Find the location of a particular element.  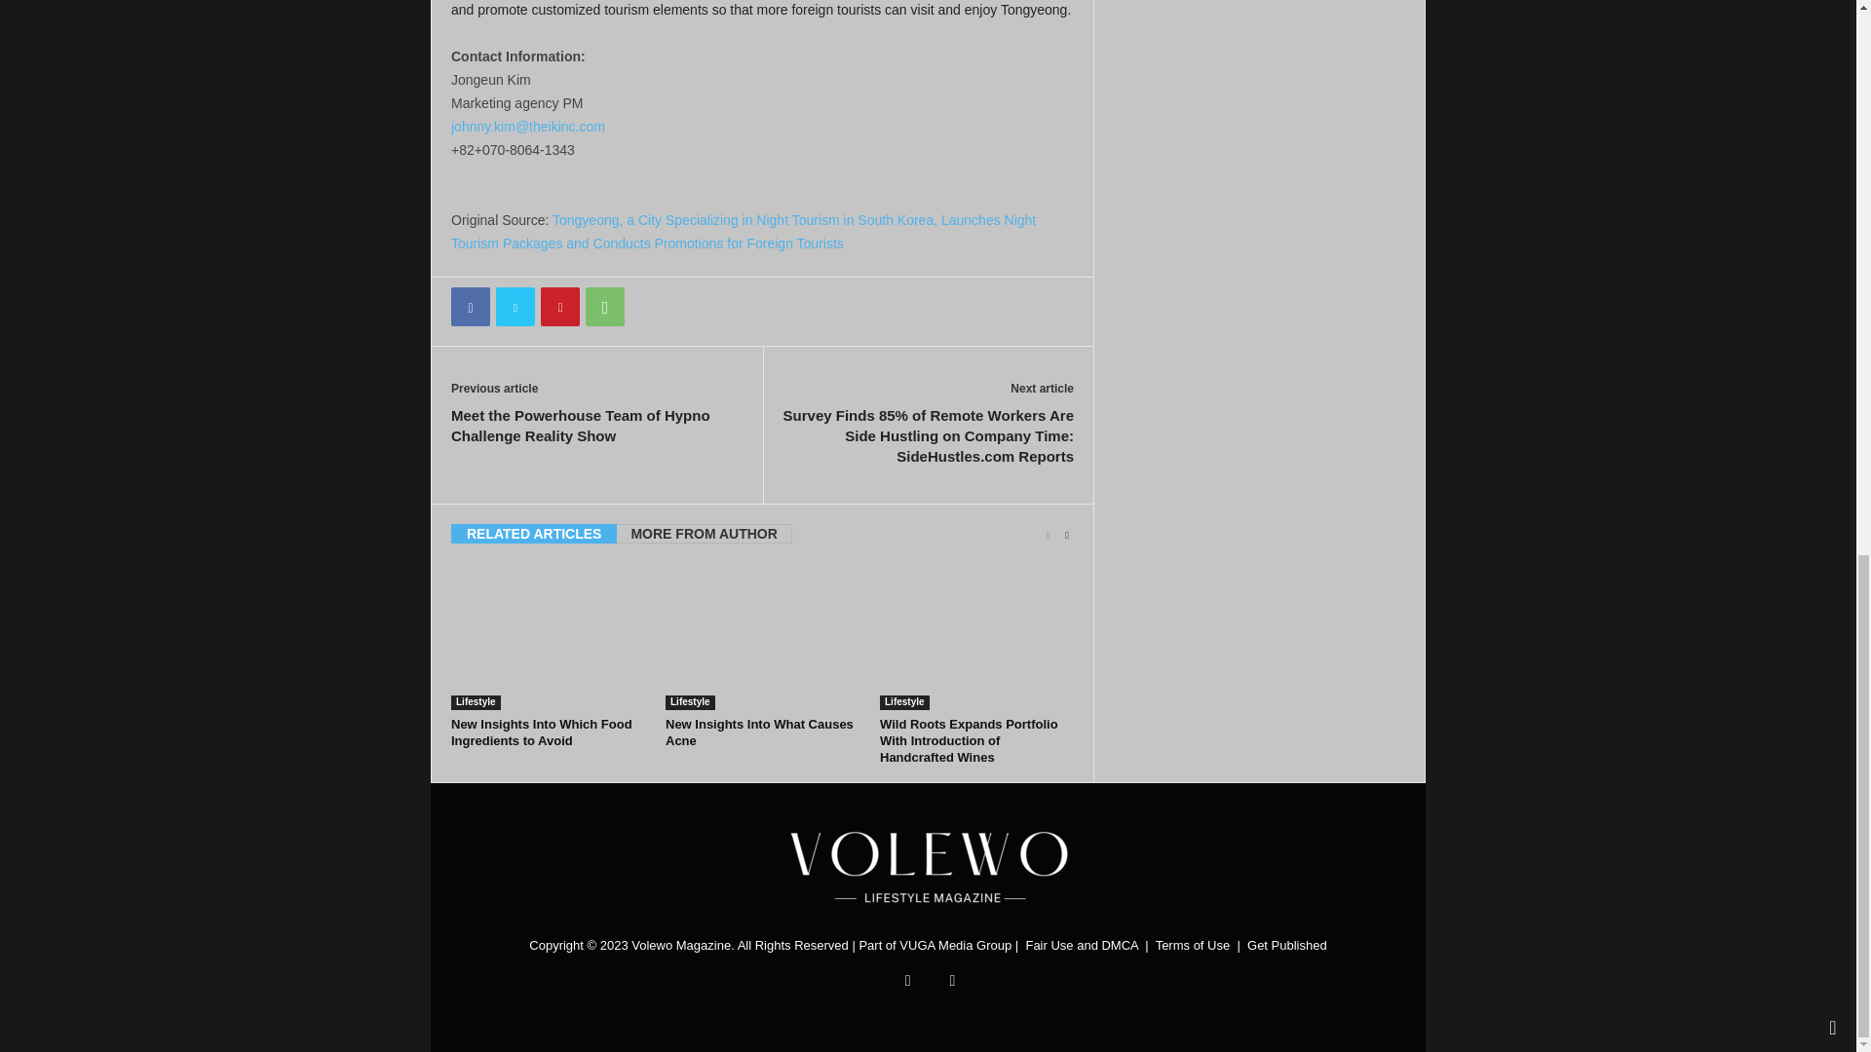

Twitter is located at coordinates (515, 306).